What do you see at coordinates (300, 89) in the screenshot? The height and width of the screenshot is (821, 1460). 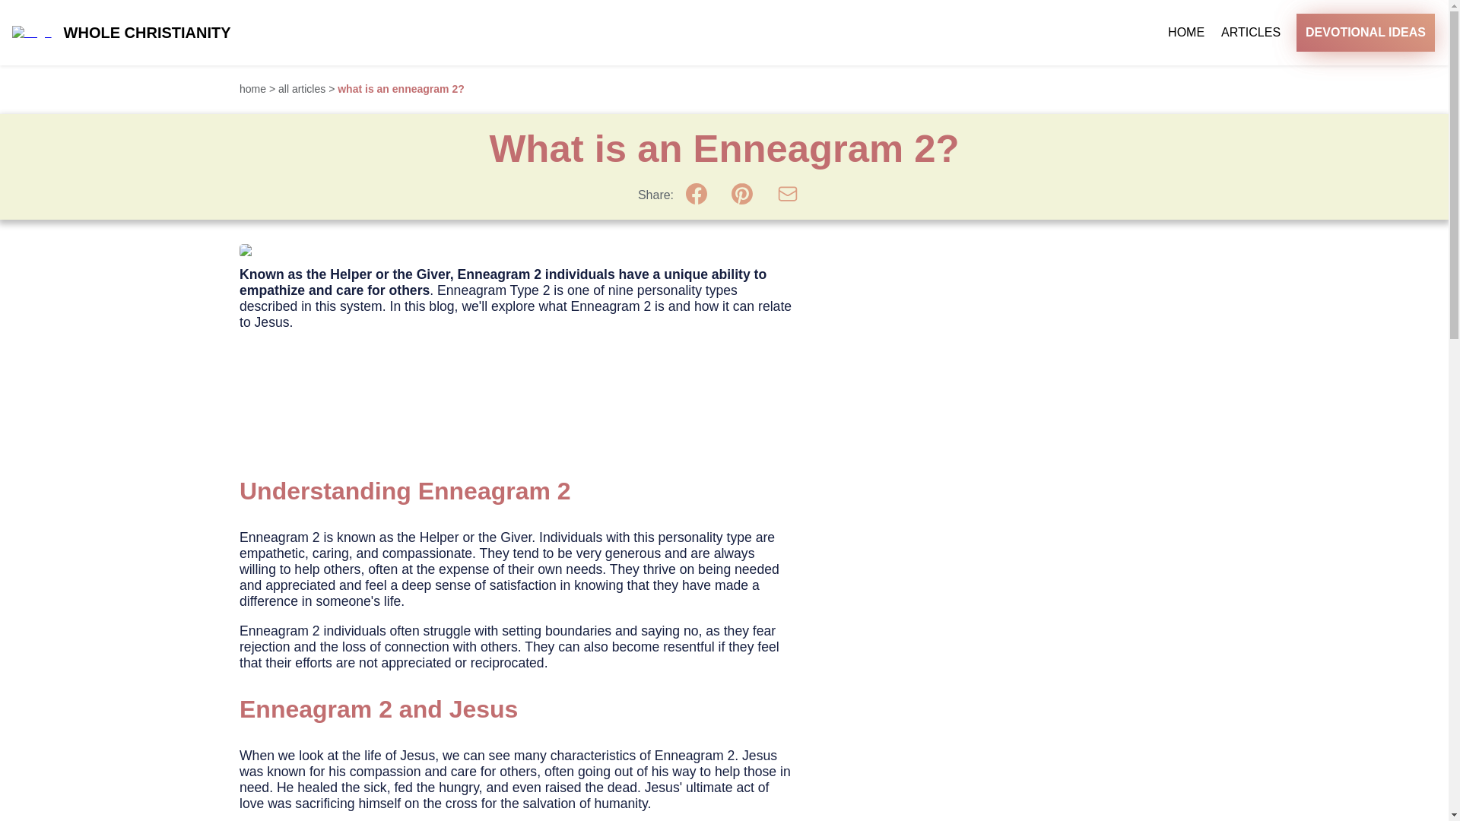 I see `all articles` at bounding box center [300, 89].